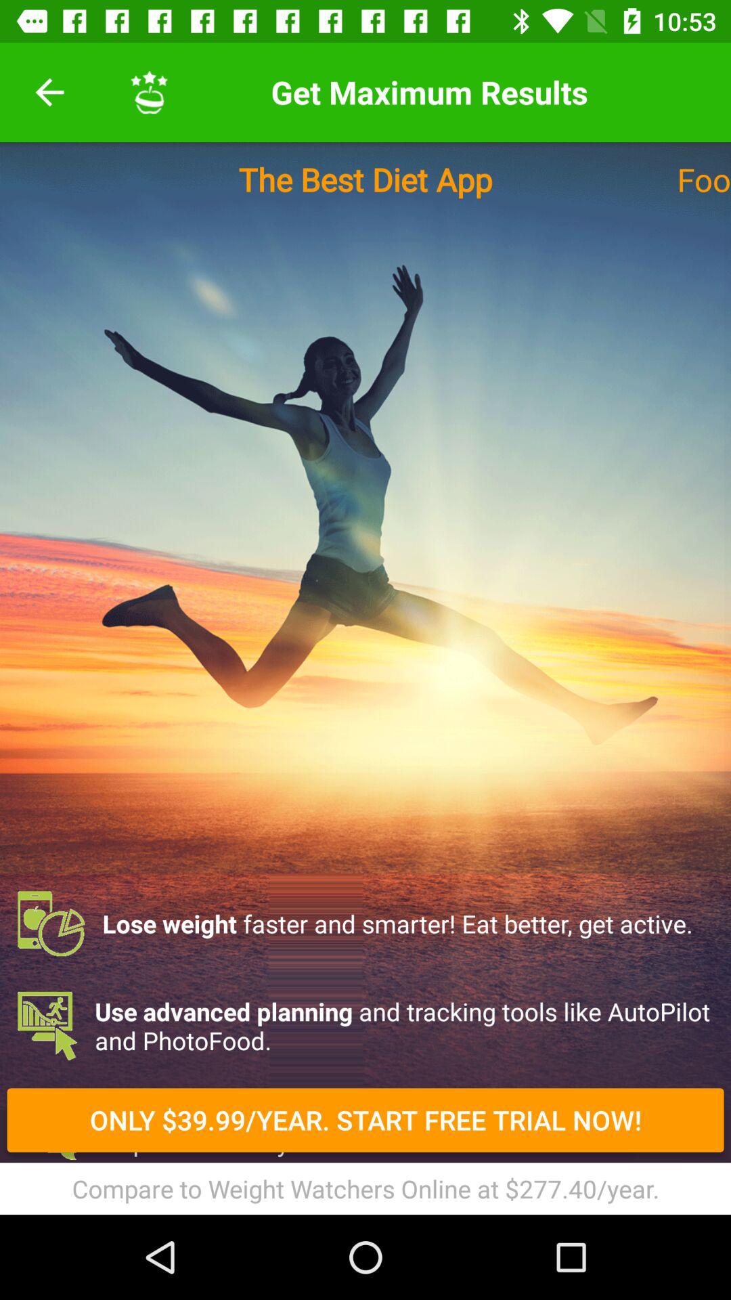  What do you see at coordinates (365, 1026) in the screenshot?
I see `scroll until the use advanced planning item` at bounding box center [365, 1026].